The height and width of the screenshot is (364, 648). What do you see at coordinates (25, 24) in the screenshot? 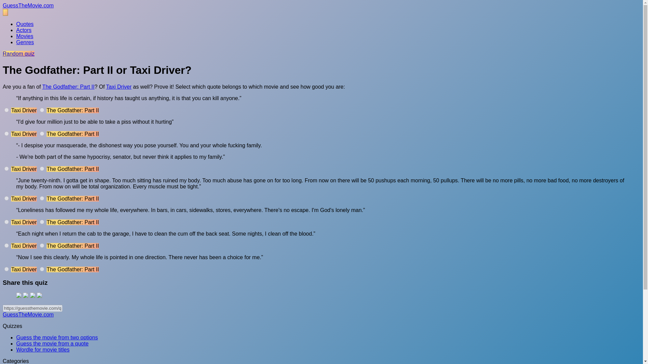
I see `Quotes` at bounding box center [25, 24].